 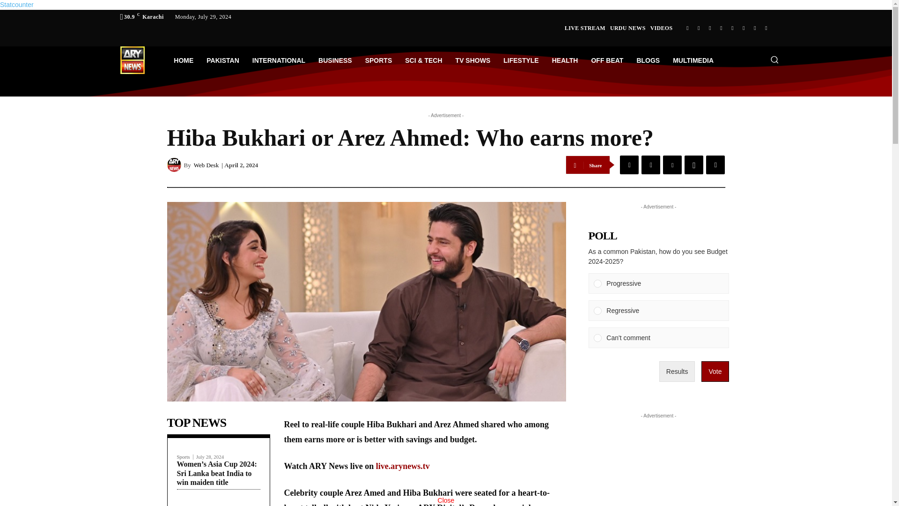 I want to click on HOME, so click(x=184, y=60).